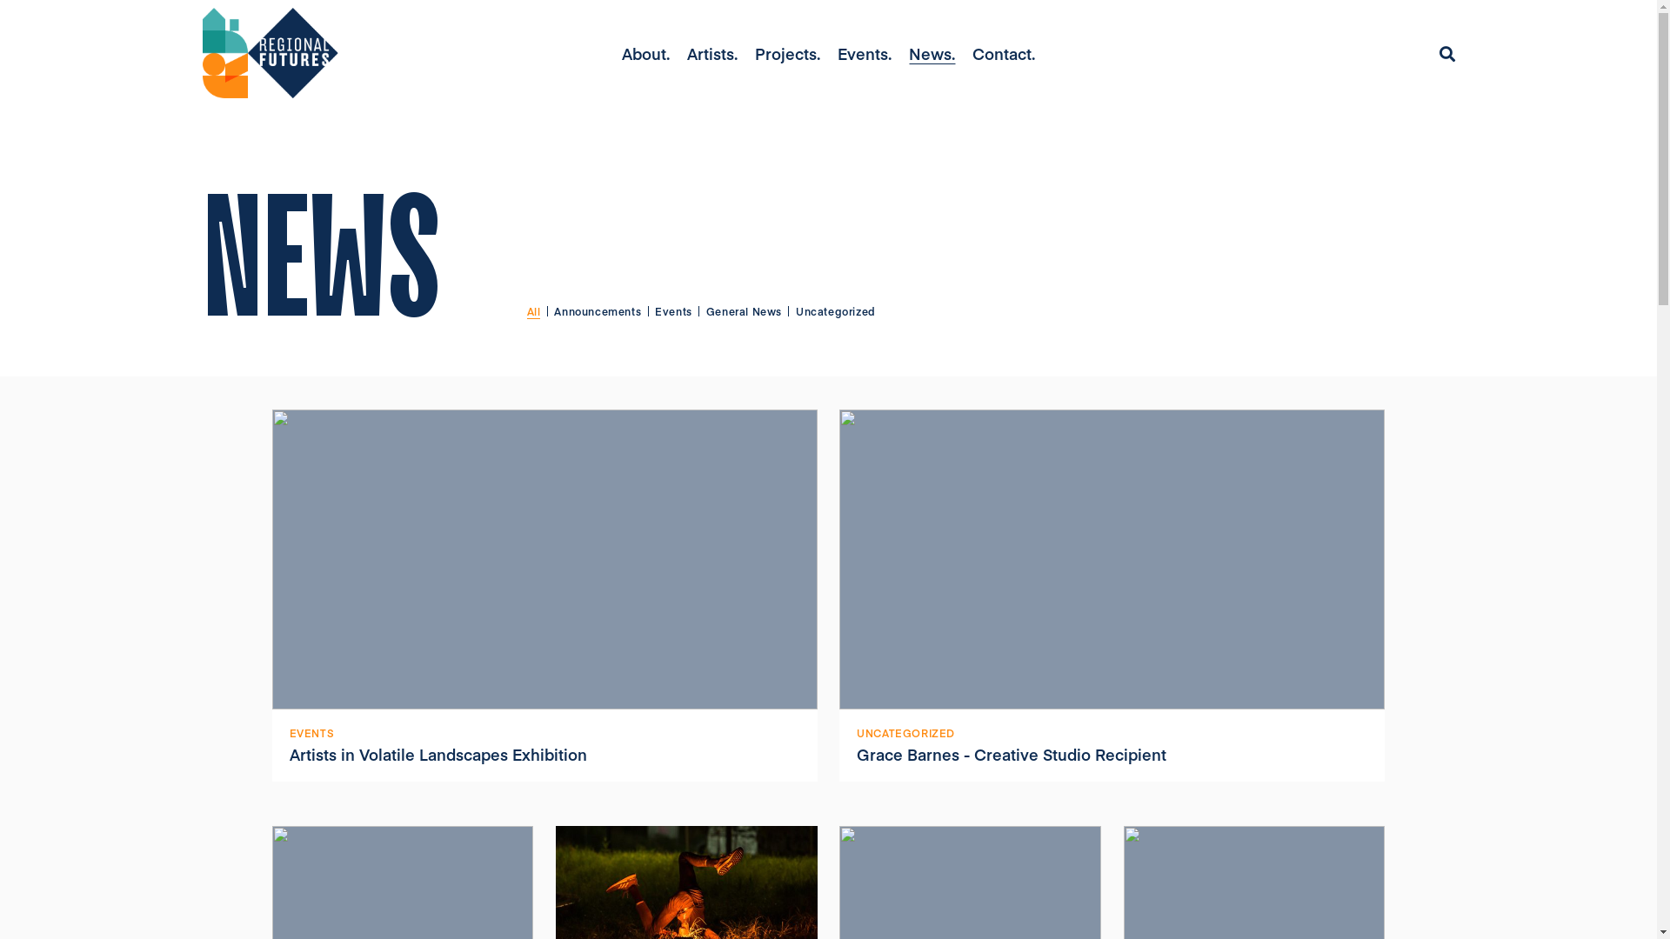 The height and width of the screenshot is (939, 1670). What do you see at coordinates (1004, 54) in the screenshot?
I see `Contact.` at bounding box center [1004, 54].